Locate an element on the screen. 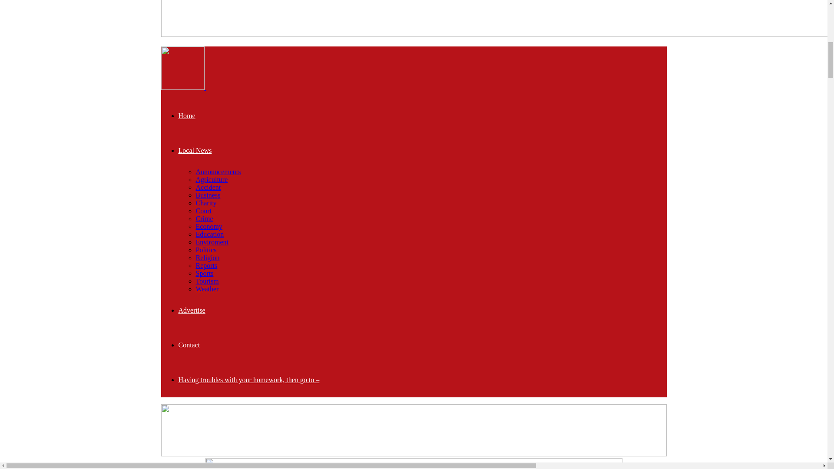 This screenshot has width=834, height=469. Local News is located at coordinates (195, 150).